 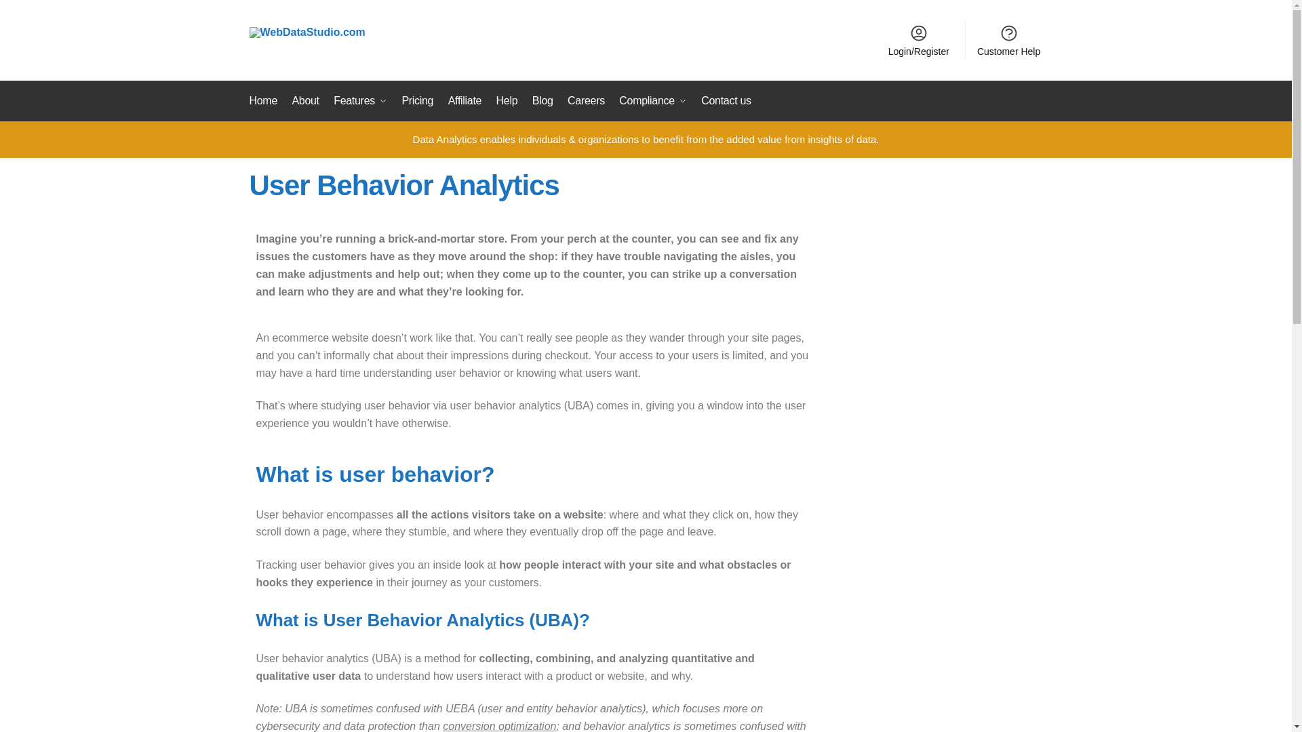 I want to click on About, so click(x=305, y=100).